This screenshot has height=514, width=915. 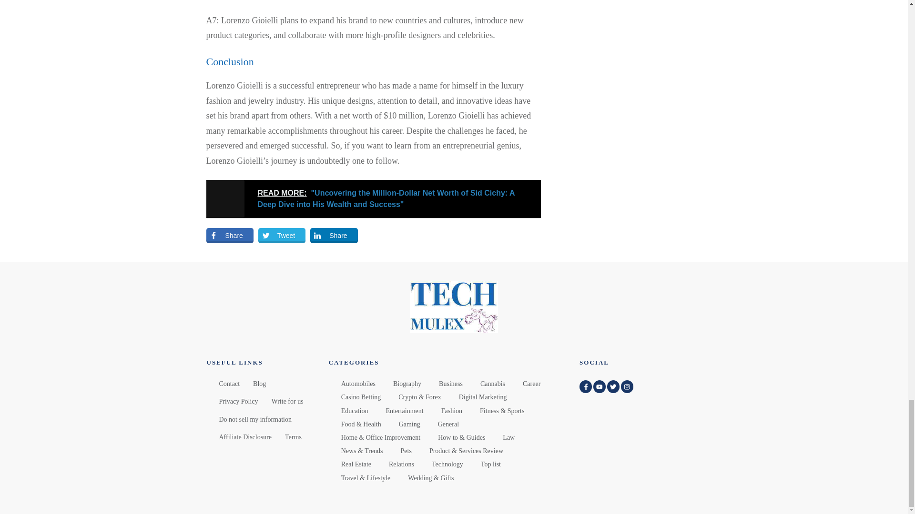 What do you see at coordinates (230, 235) in the screenshot?
I see `Share` at bounding box center [230, 235].